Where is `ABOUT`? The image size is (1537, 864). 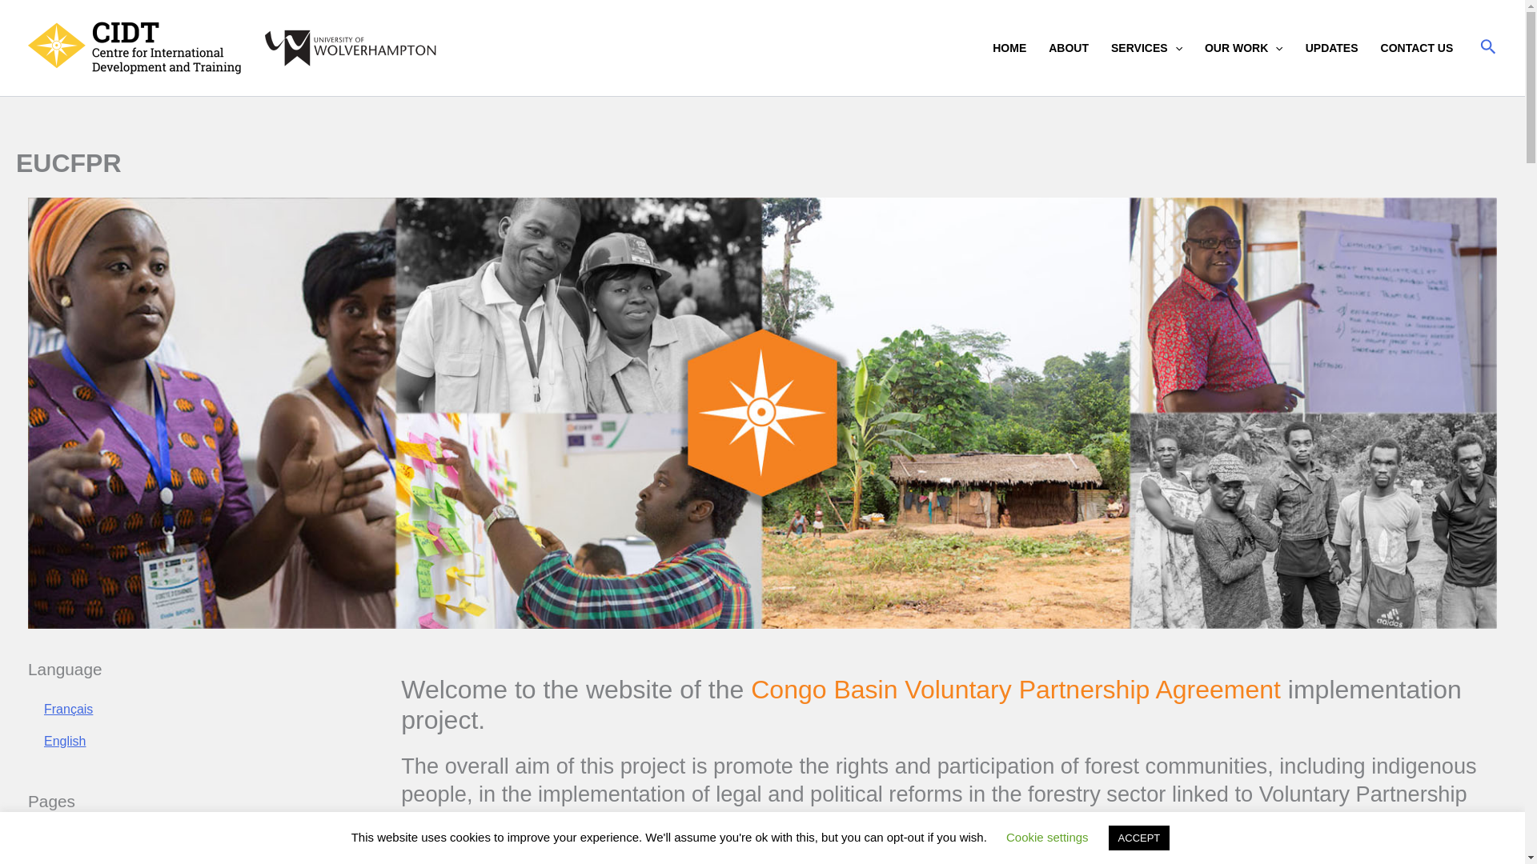
ABOUT is located at coordinates (1069, 48).